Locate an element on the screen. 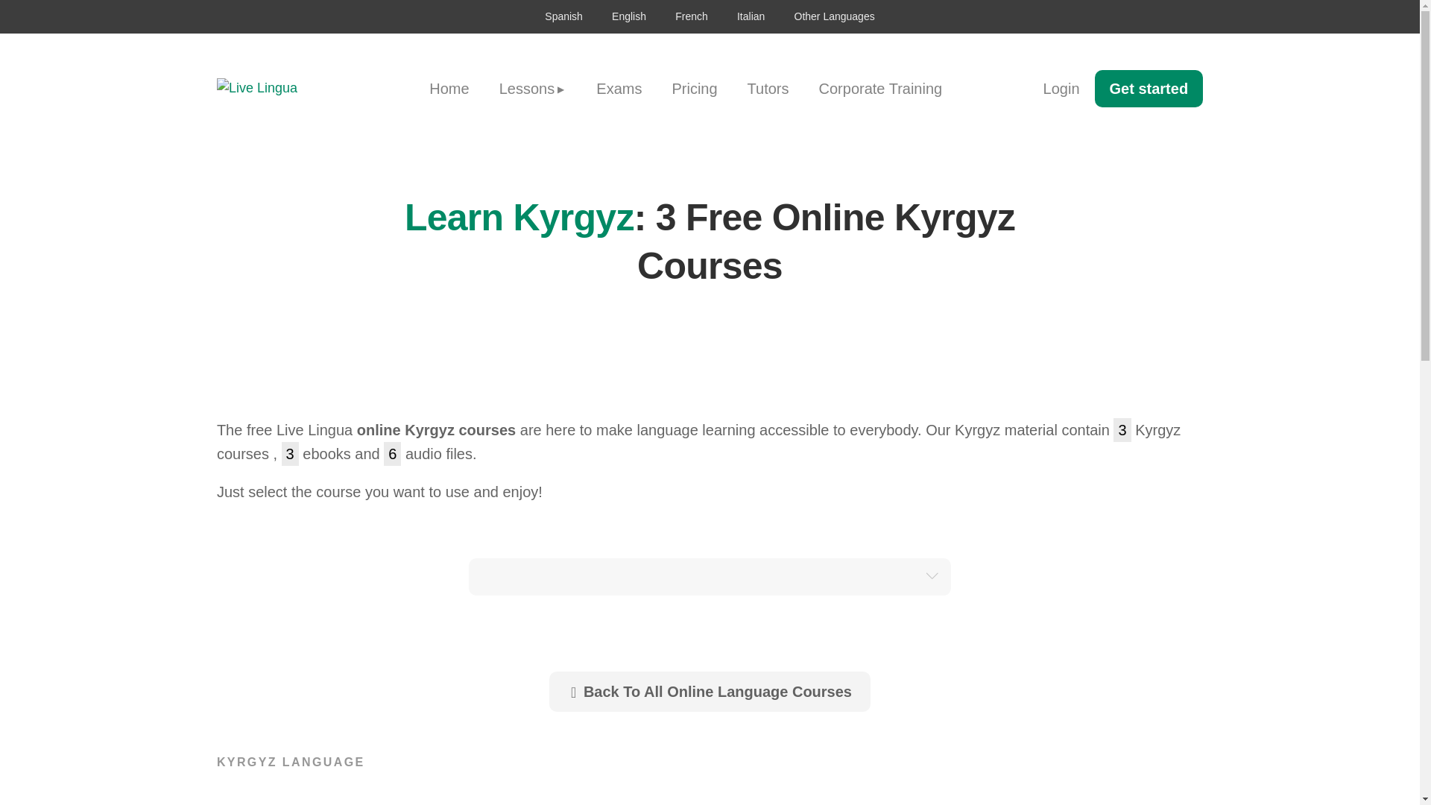 The width and height of the screenshot is (1431, 805). Italian is located at coordinates (751, 16).